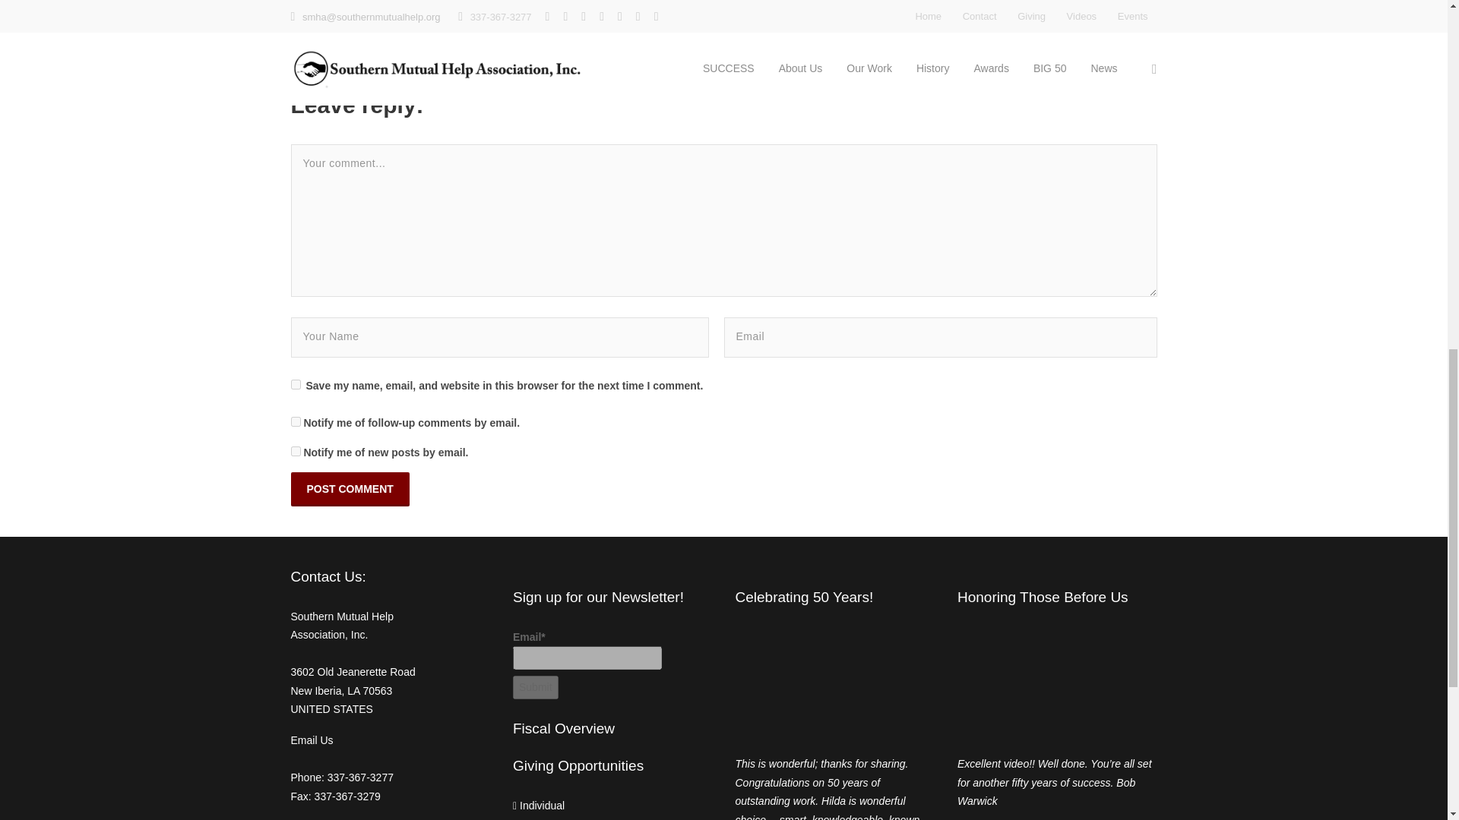 The width and height of the screenshot is (1459, 820). Describe the element at coordinates (295, 451) in the screenshot. I see `subscribe` at that location.